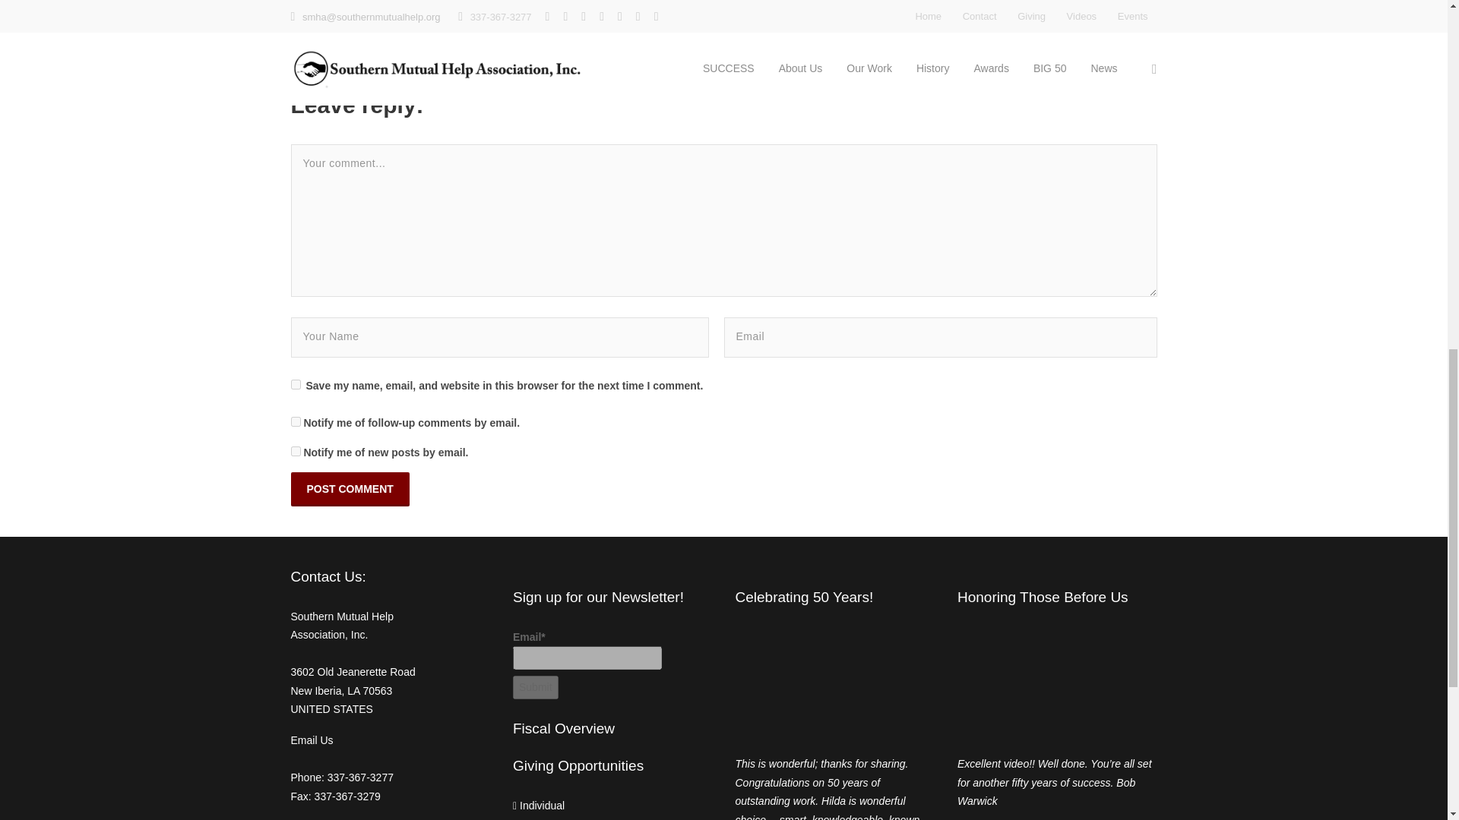 The width and height of the screenshot is (1459, 820). Describe the element at coordinates (295, 451) in the screenshot. I see `subscribe` at that location.